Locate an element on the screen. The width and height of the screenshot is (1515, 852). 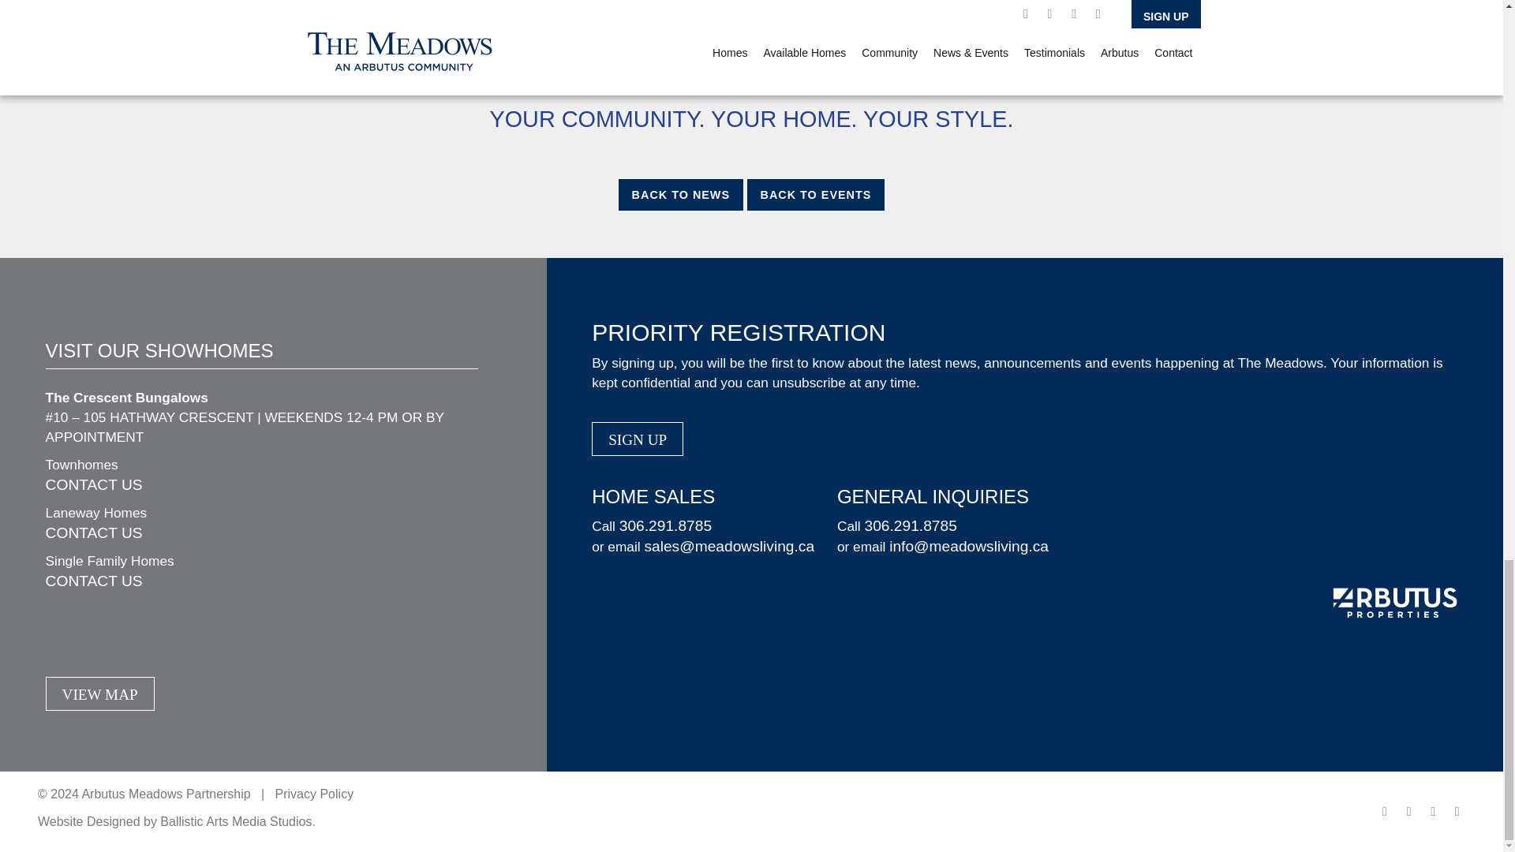
CONTACT US is located at coordinates (93, 532).